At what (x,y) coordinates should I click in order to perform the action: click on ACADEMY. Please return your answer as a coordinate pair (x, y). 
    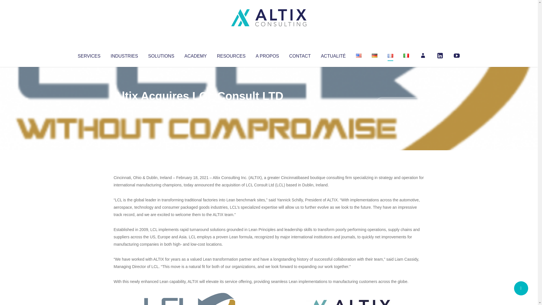
    Looking at the image, I should click on (195, 55).